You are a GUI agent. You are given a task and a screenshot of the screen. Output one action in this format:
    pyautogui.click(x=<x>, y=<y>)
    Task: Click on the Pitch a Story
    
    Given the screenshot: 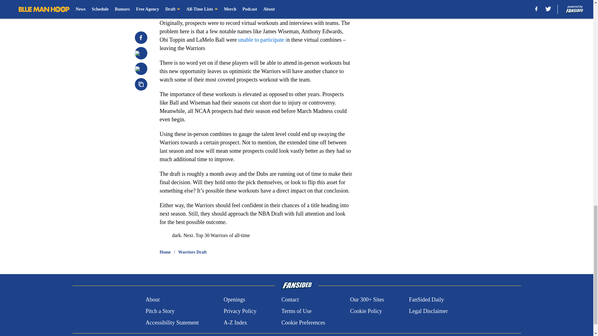 What is the action you would take?
    pyautogui.click(x=160, y=311)
    